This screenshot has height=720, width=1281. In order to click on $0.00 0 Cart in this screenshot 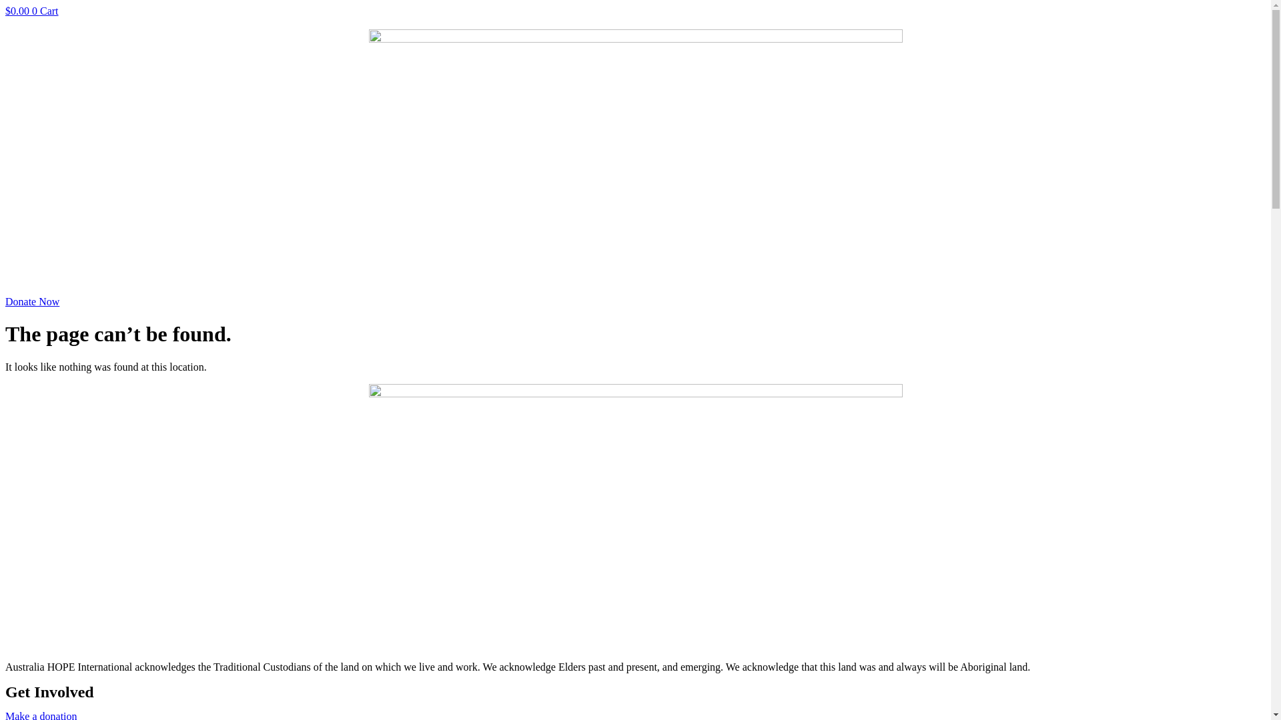, I will do `click(32, 11)`.